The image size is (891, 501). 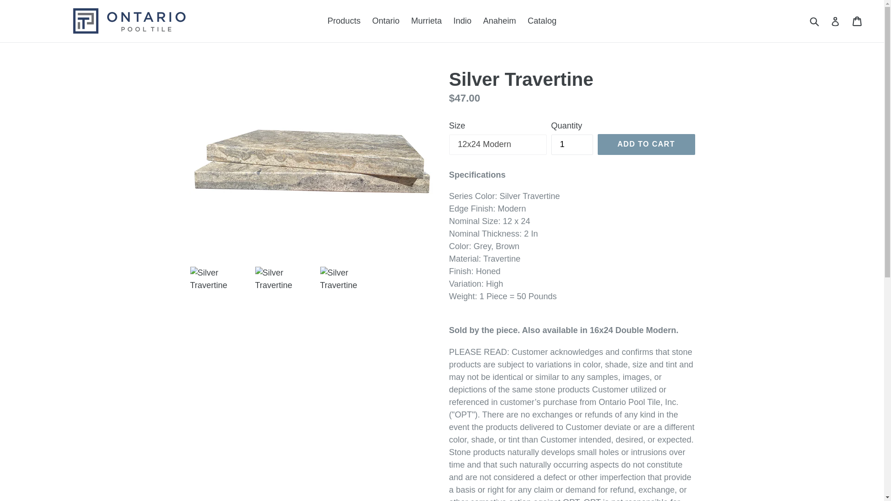 I want to click on Ontario, so click(x=386, y=21).